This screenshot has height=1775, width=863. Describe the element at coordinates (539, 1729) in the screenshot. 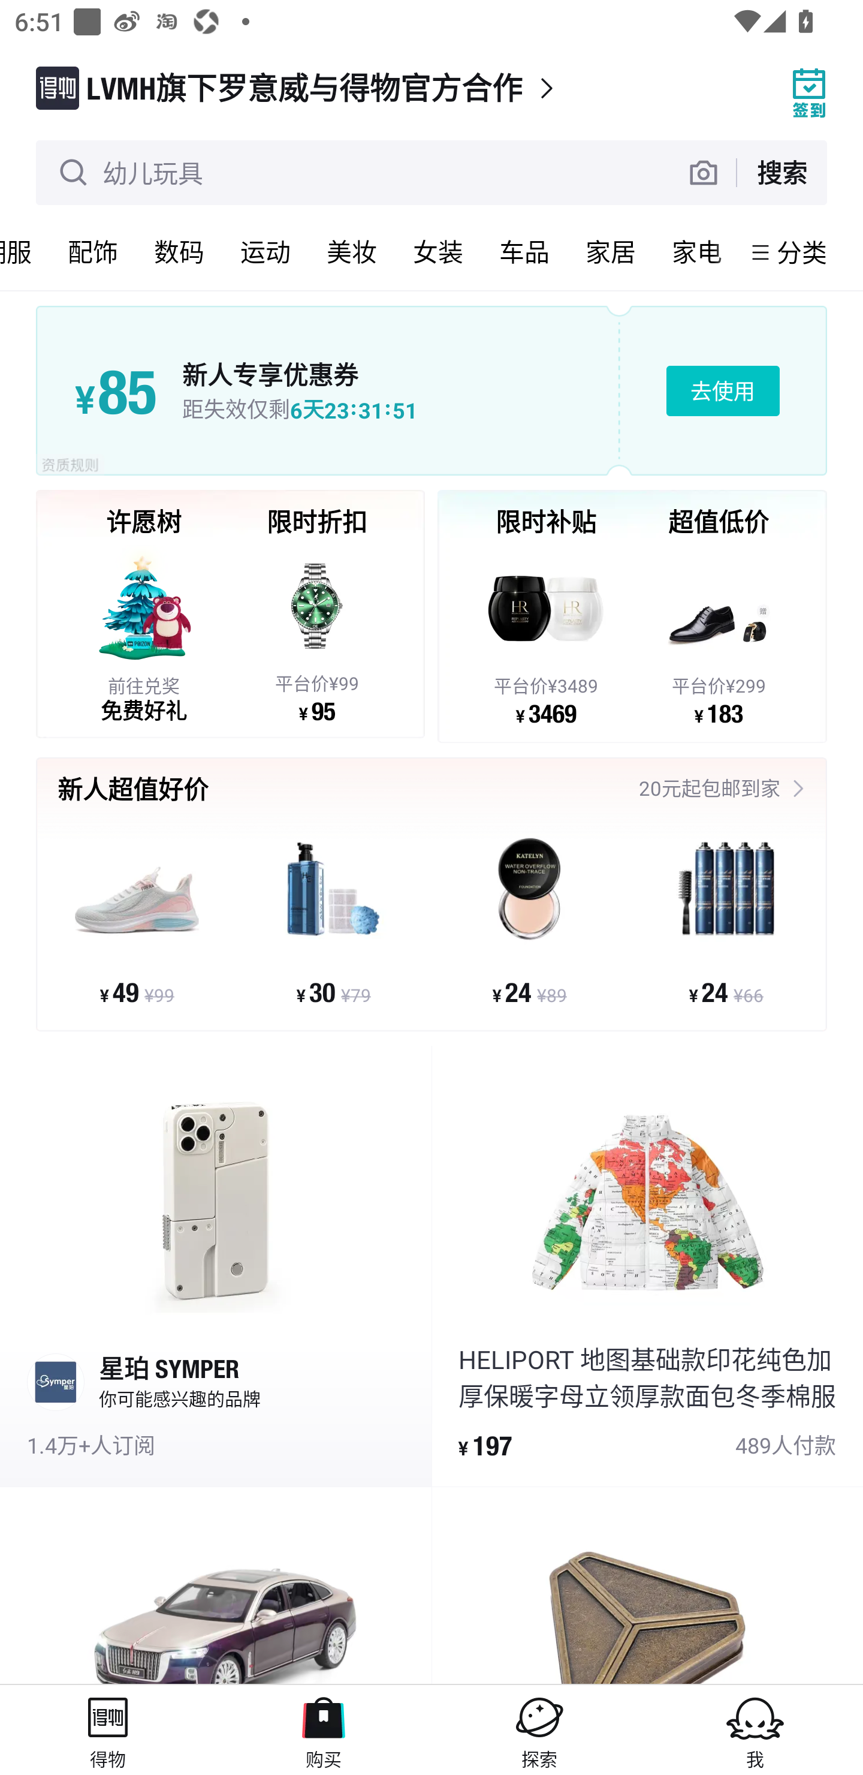

I see `探索` at that location.